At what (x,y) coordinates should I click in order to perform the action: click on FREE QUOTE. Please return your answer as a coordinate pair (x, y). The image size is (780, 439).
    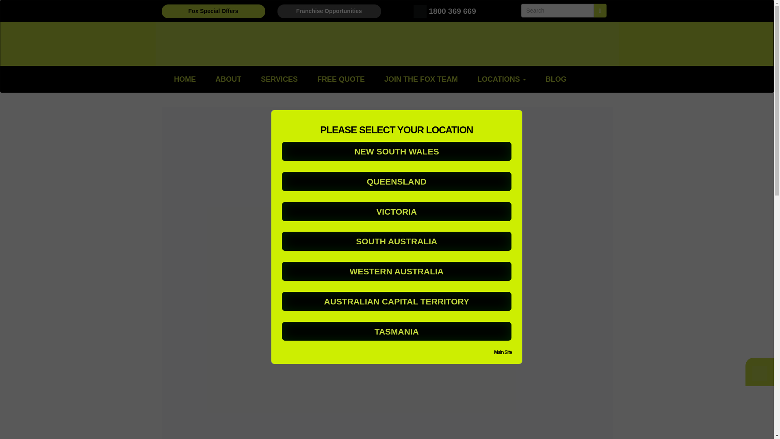
    Looking at the image, I should click on (340, 79).